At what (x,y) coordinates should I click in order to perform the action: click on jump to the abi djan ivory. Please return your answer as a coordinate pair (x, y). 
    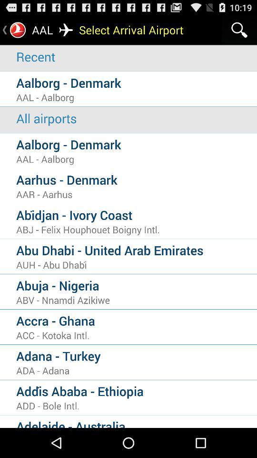
    Looking at the image, I should click on (137, 215).